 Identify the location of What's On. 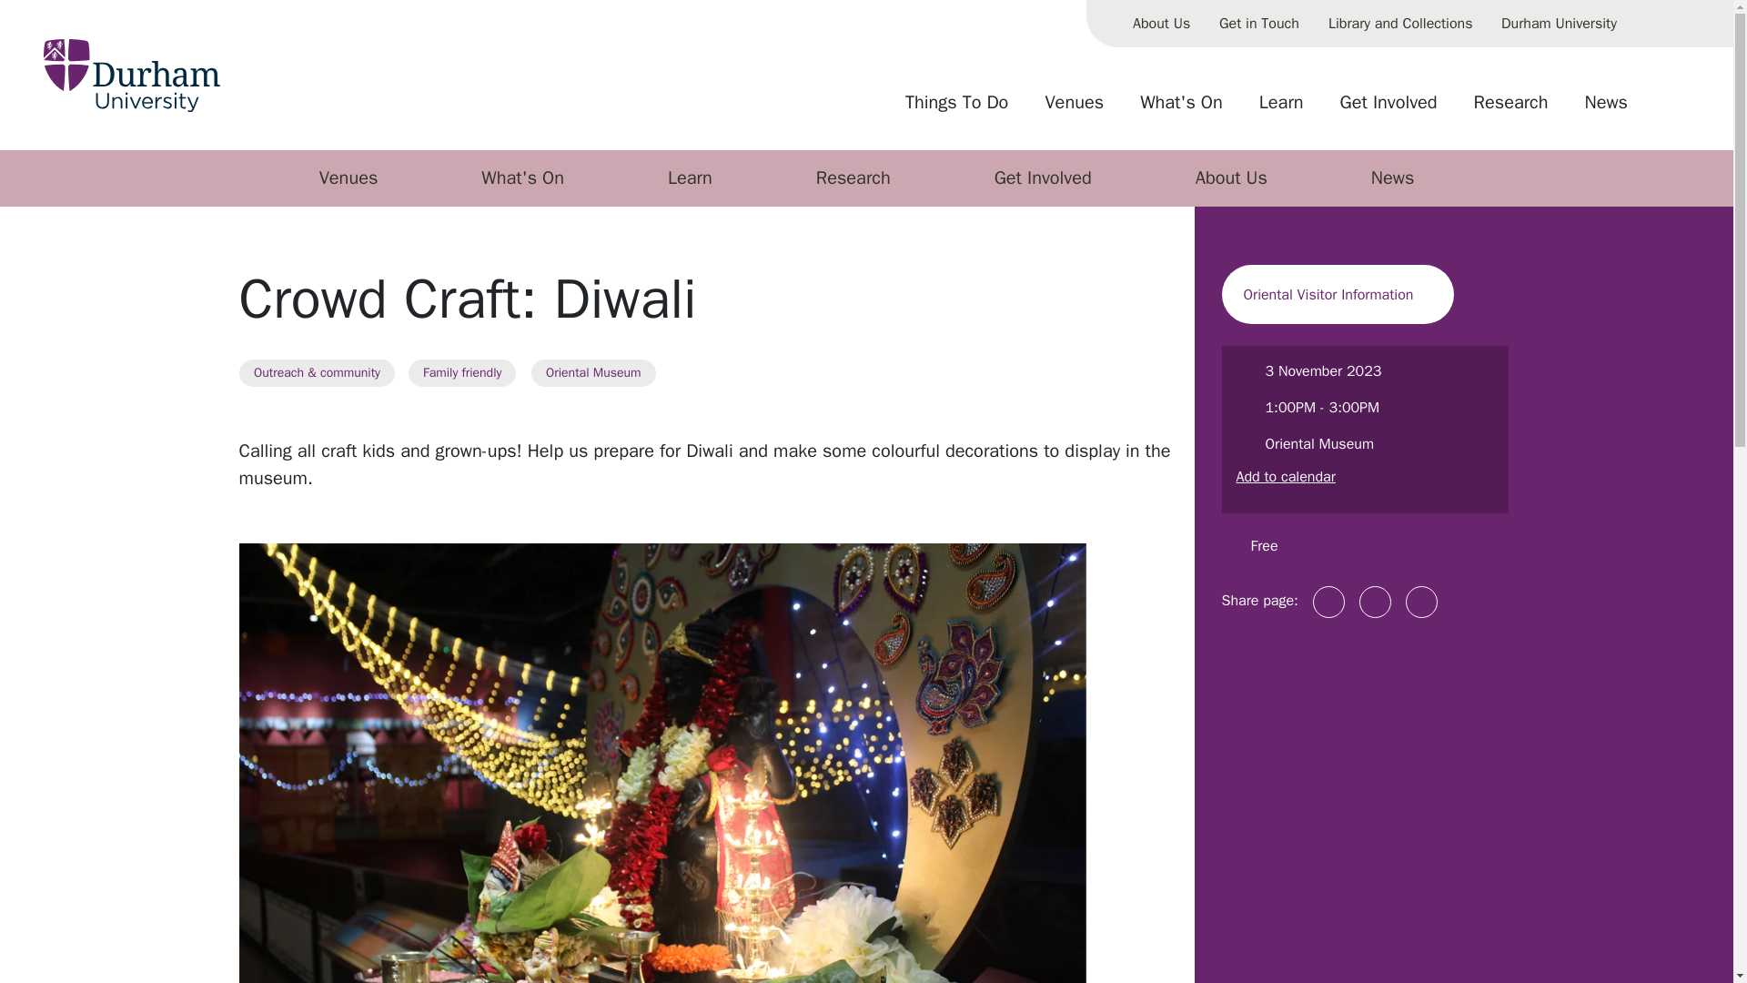
(1181, 109).